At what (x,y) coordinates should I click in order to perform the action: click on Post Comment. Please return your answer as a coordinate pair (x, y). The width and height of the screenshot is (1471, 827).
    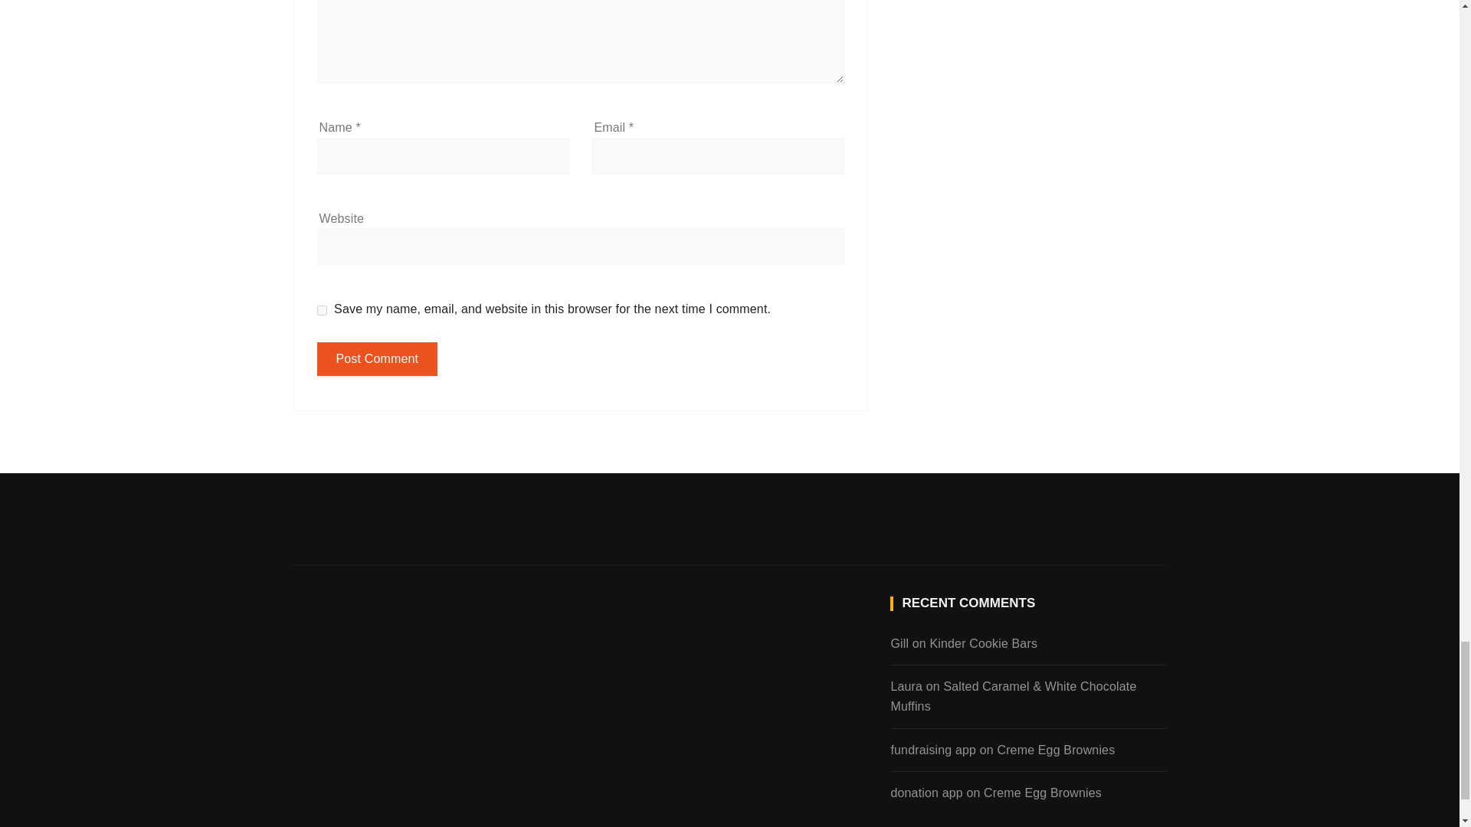
    Looking at the image, I should click on (378, 359).